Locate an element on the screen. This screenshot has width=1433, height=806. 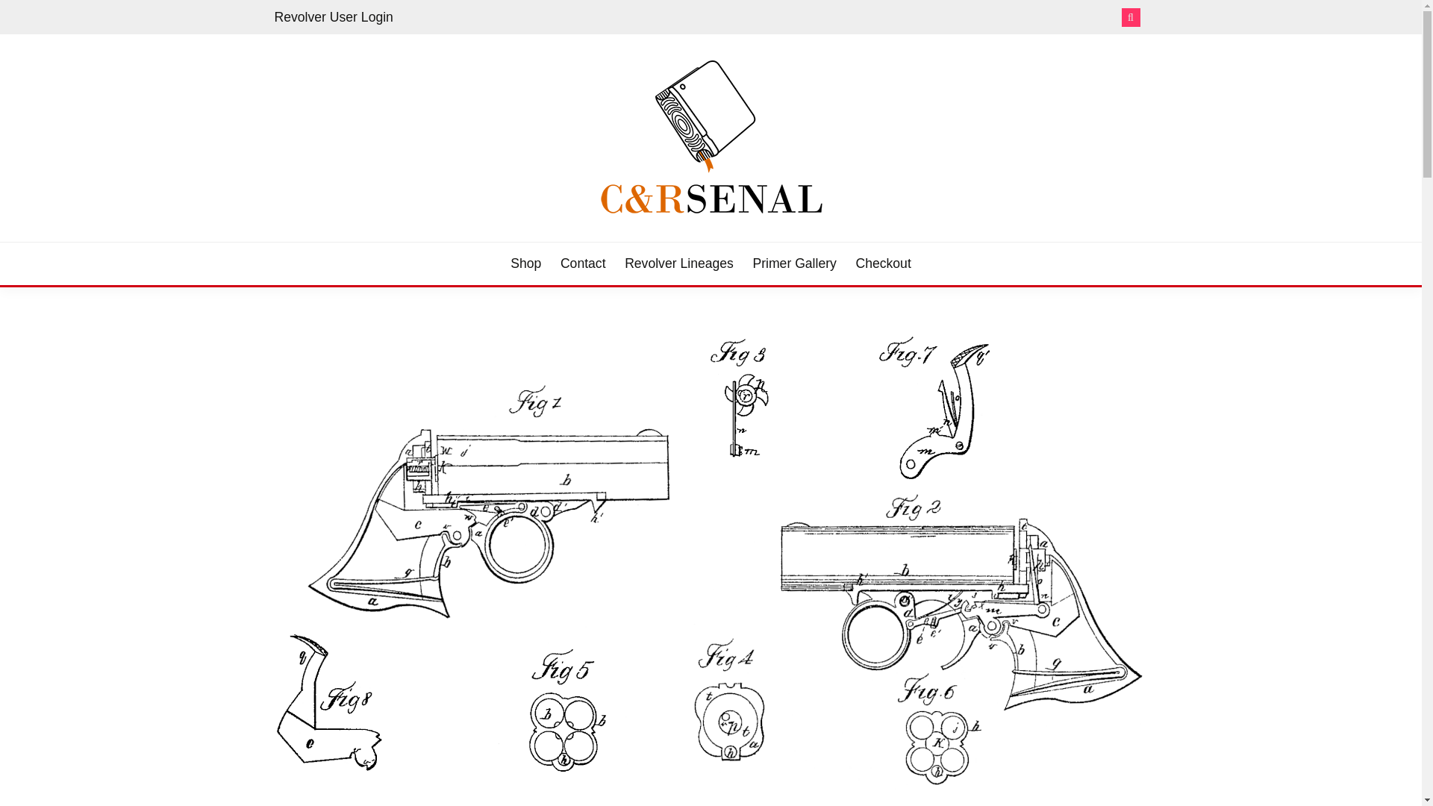
Contact is located at coordinates (583, 263).